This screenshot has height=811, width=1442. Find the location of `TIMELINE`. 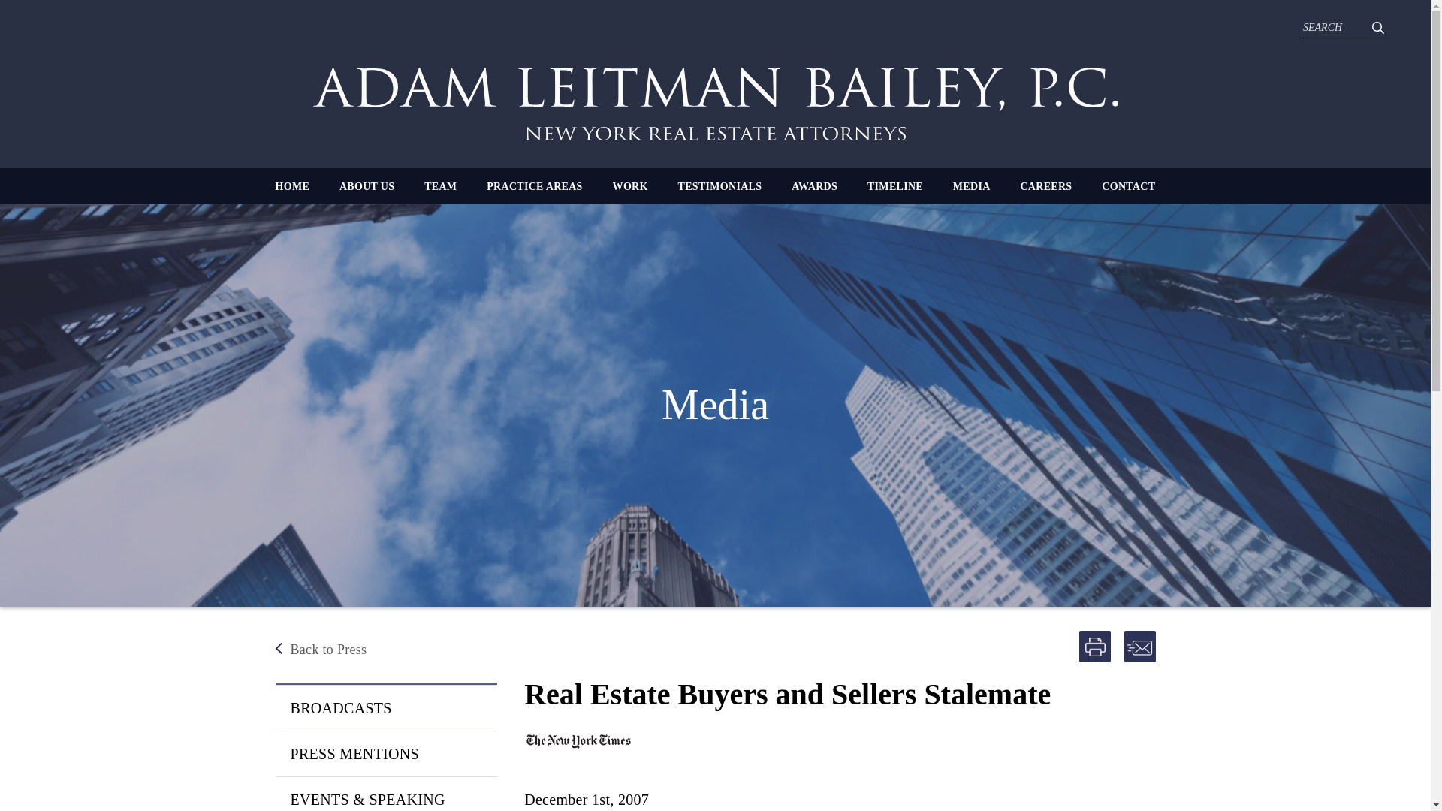

TIMELINE is located at coordinates (895, 186).